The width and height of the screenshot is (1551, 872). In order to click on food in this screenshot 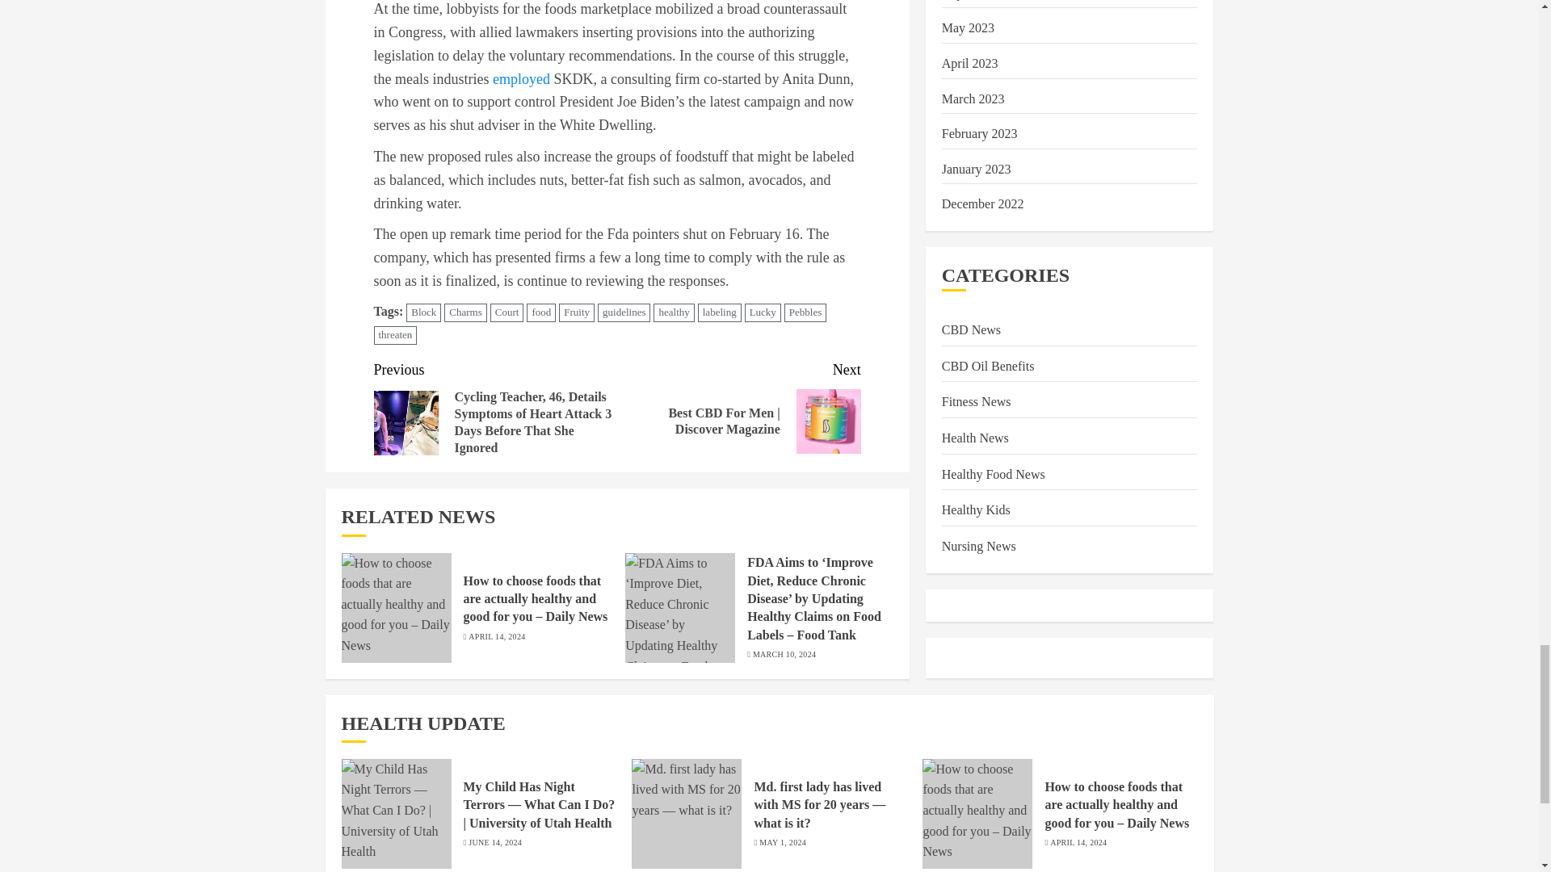, I will do `click(541, 312)`.